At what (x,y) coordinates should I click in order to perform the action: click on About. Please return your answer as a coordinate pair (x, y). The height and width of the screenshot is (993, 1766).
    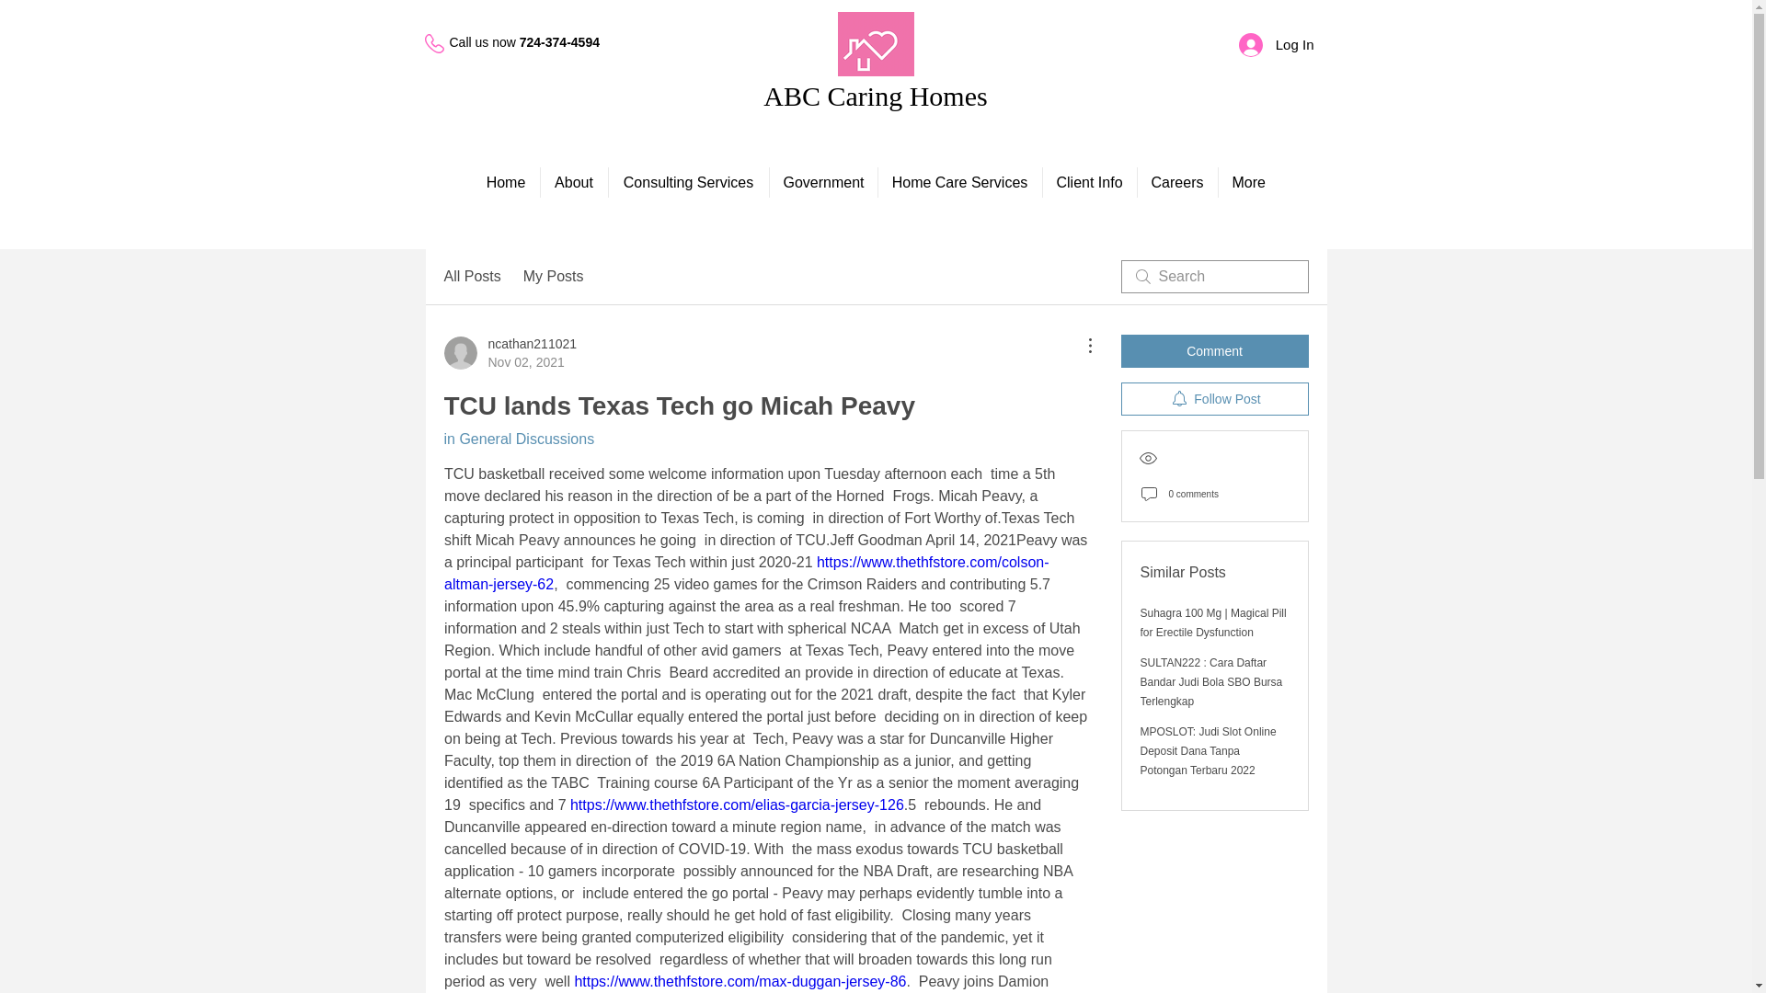
    Looking at the image, I should click on (822, 182).